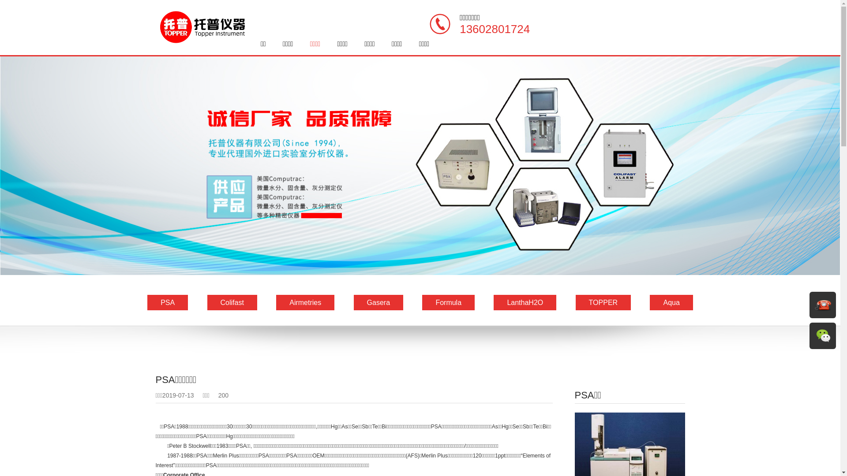 The image size is (847, 476). What do you see at coordinates (232, 302) in the screenshot?
I see `Colifast` at bounding box center [232, 302].